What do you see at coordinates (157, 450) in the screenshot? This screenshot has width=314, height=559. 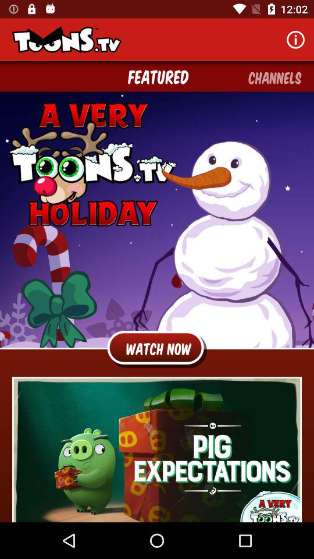 I see `tap the icon below watch now item` at bounding box center [157, 450].